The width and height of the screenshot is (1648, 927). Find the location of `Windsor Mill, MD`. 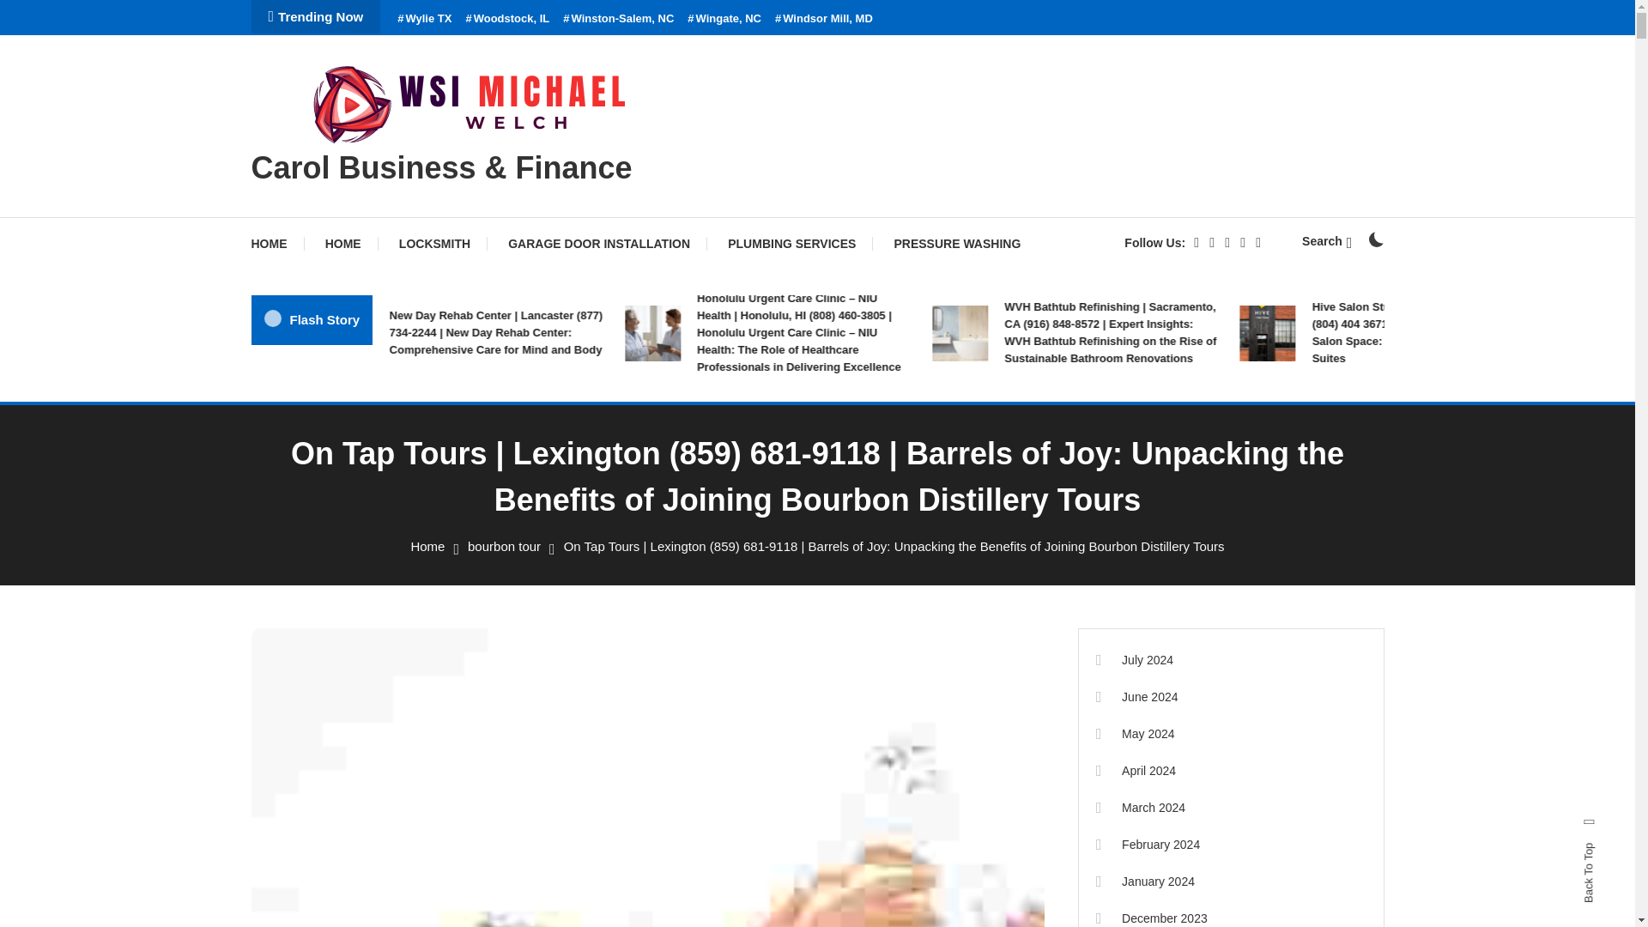

Windsor Mill, MD is located at coordinates (824, 19).